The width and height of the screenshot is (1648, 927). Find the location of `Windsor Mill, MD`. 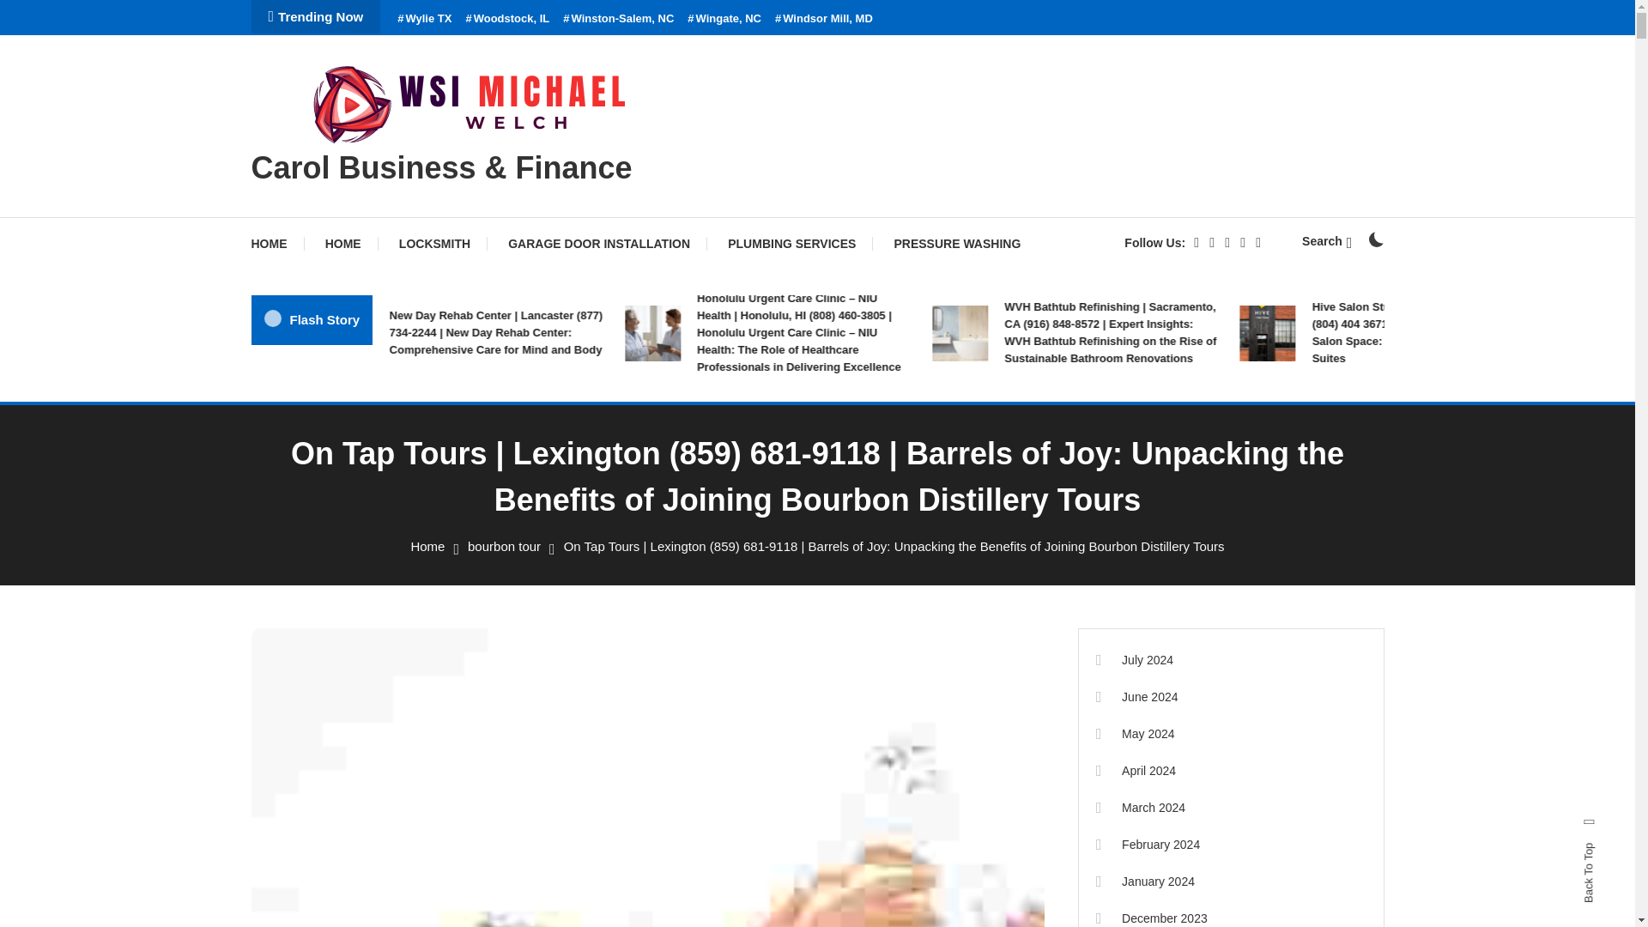

Windsor Mill, MD is located at coordinates (824, 19).